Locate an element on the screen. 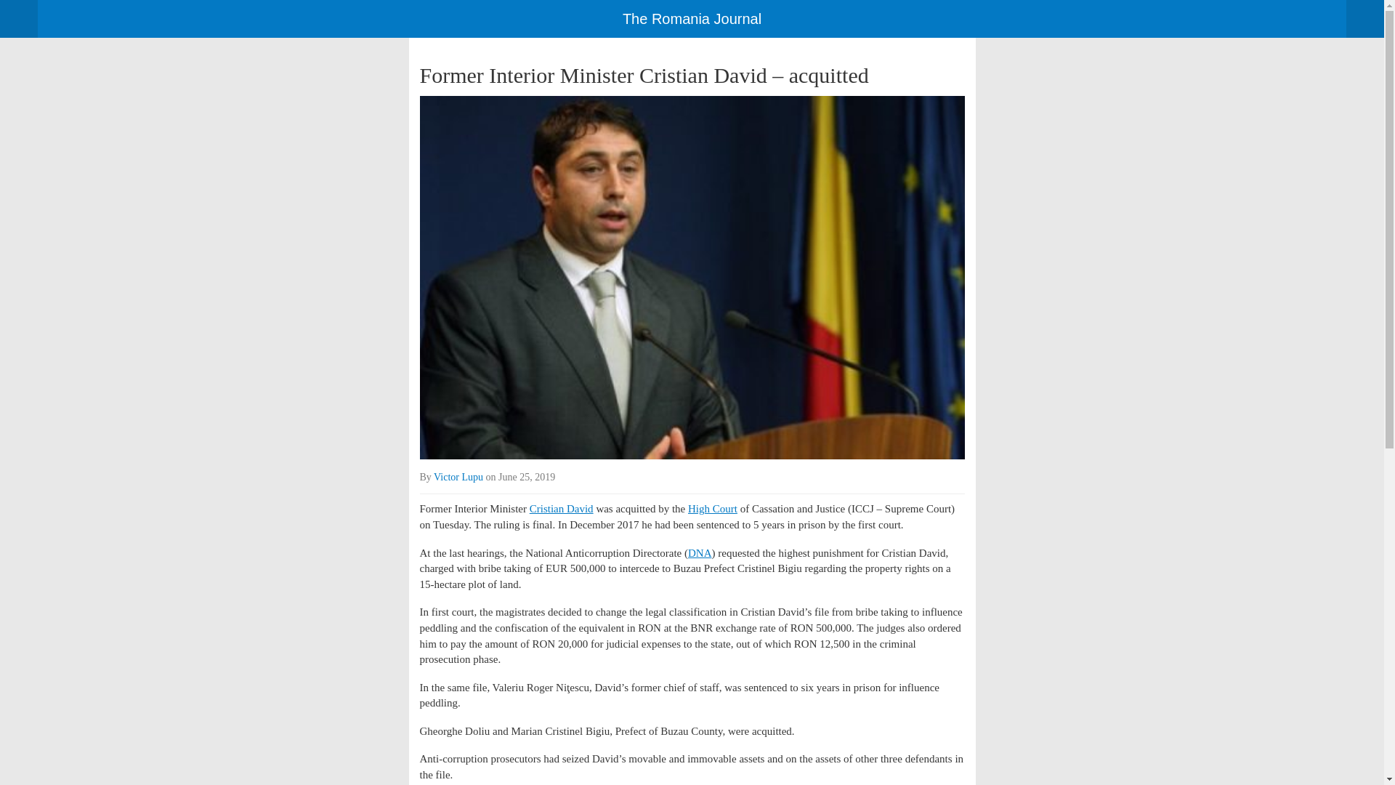 The image size is (1395, 785). Victor Lupu is located at coordinates (458, 477).